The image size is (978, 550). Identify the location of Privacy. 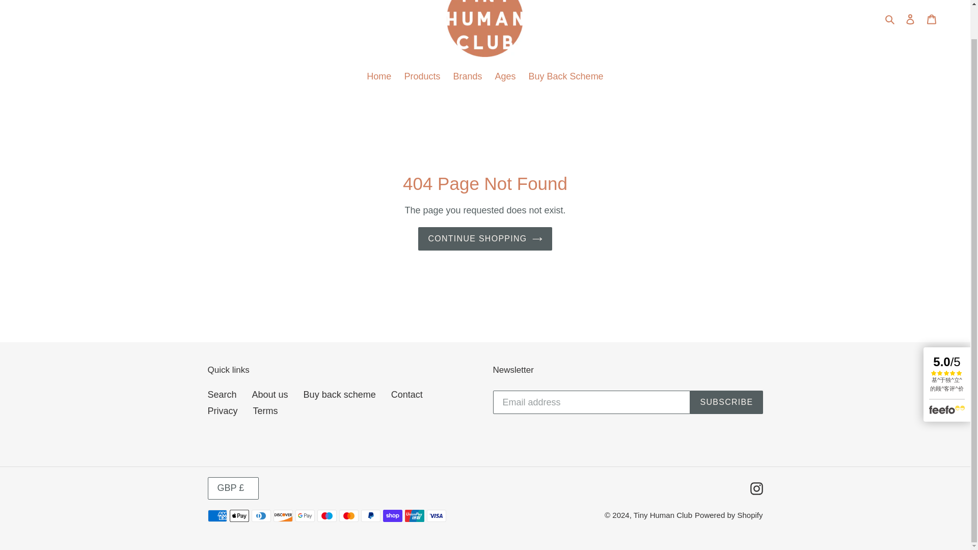
(222, 410).